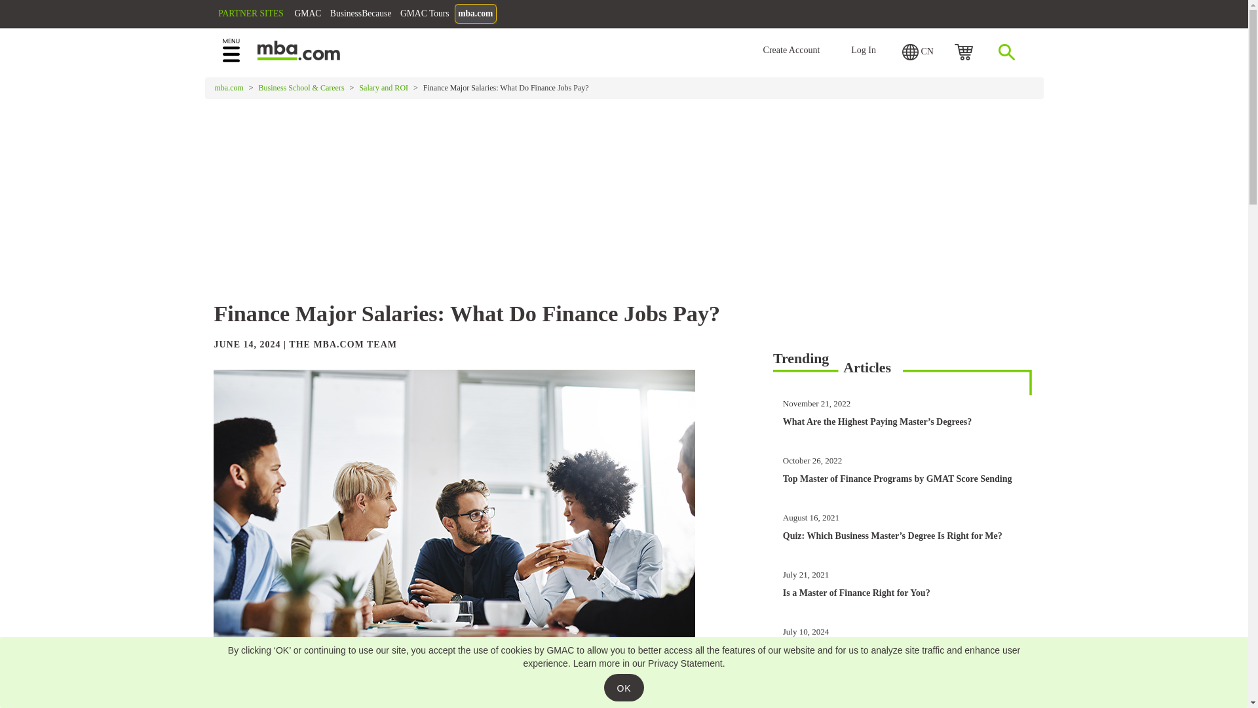  I want to click on BusinessBecause, so click(425, 16).